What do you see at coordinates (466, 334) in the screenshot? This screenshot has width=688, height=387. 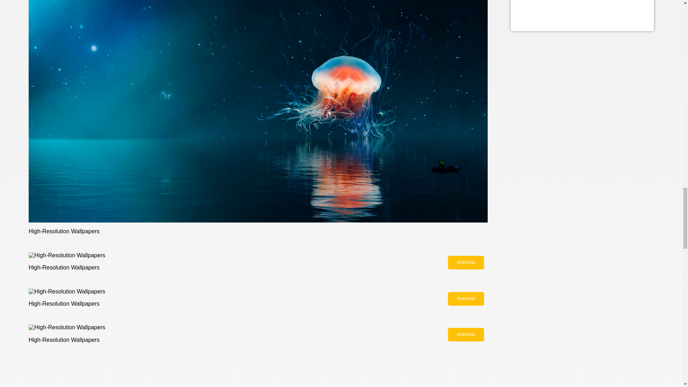 I see `download` at bounding box center [466, 334].